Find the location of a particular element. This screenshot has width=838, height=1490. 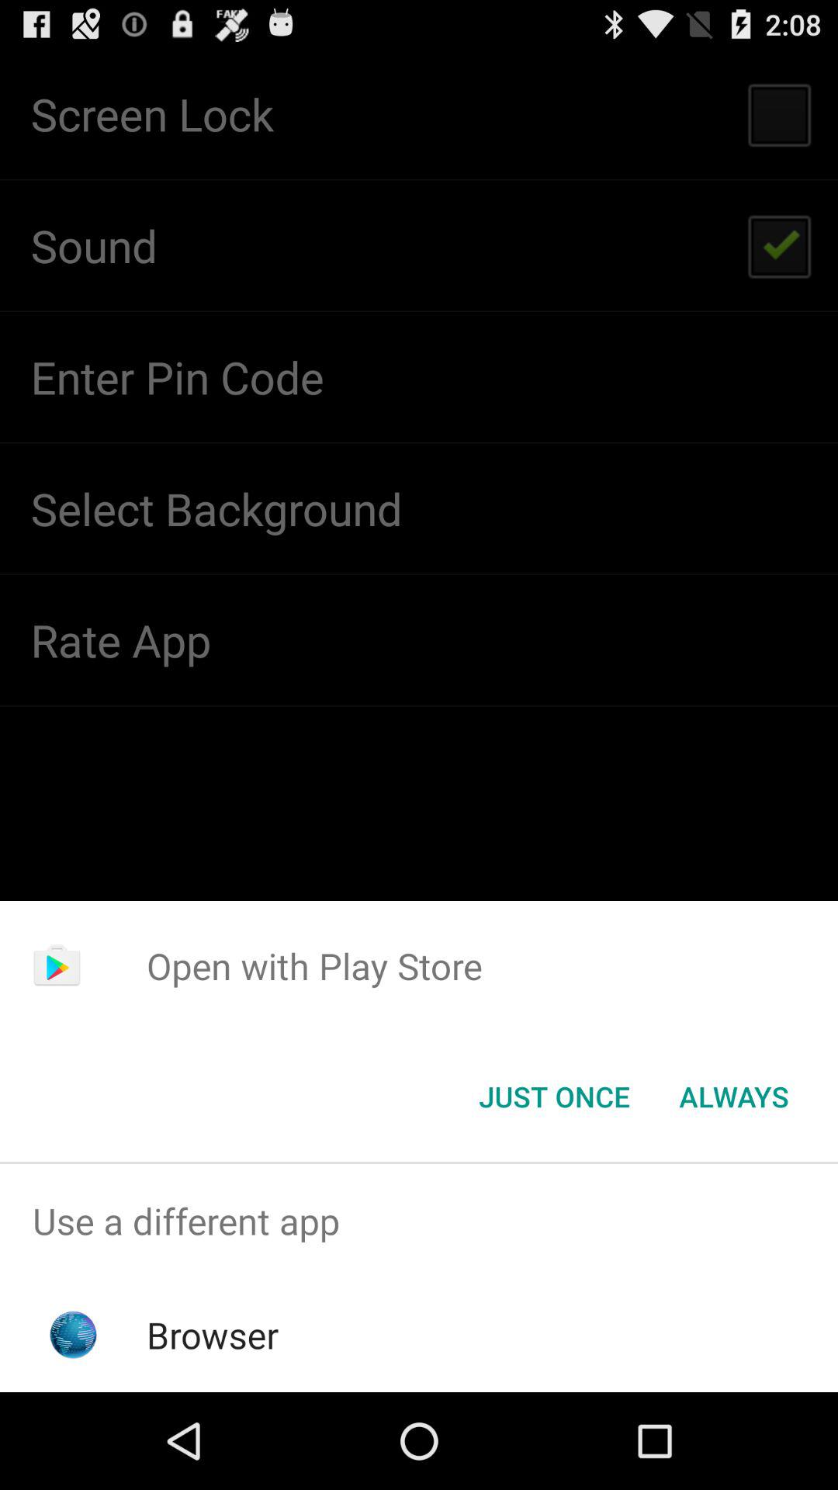

flip until the use a different icon is located at coordinates (419, 1221).